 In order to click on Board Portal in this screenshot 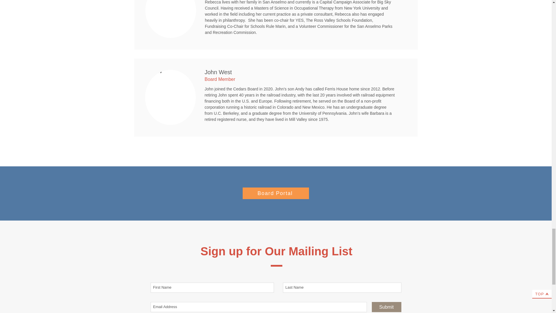, I will do `click(276, 193)`.